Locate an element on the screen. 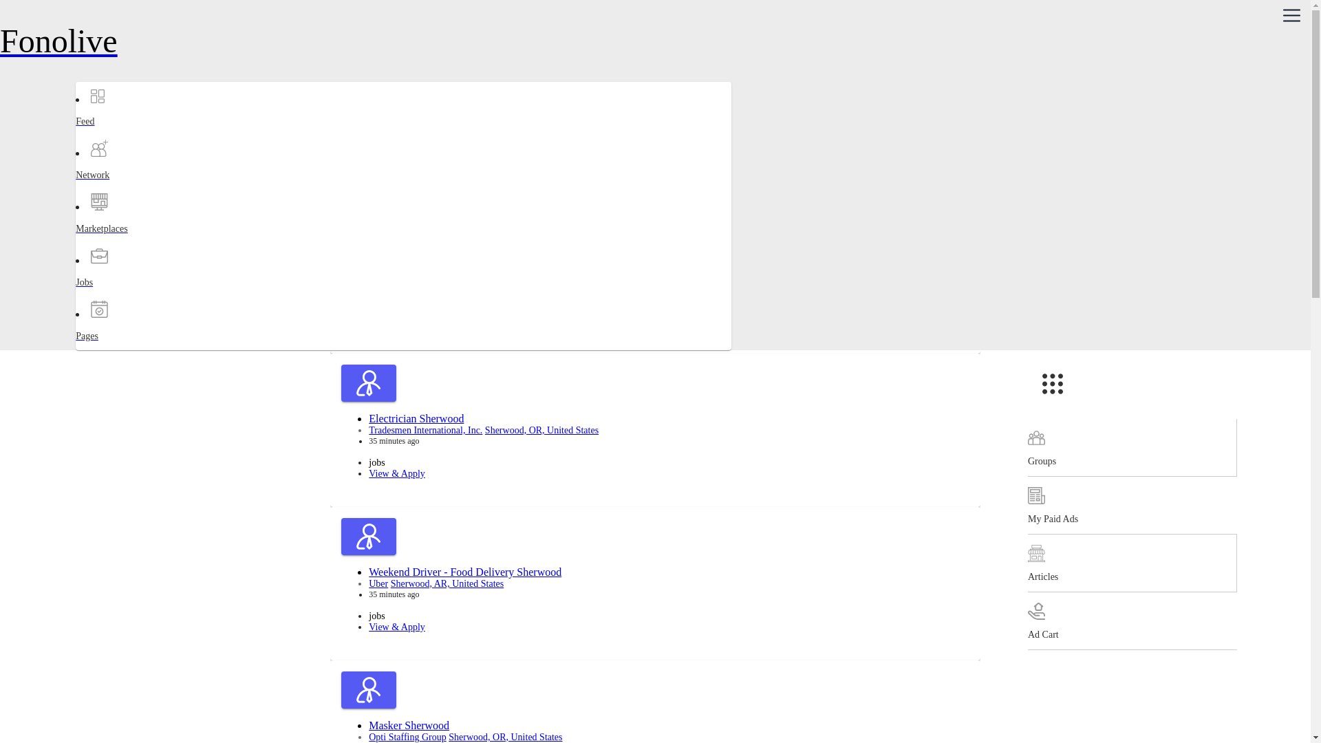  Sherwood, AR, United States is located at coordinates (447, 583).